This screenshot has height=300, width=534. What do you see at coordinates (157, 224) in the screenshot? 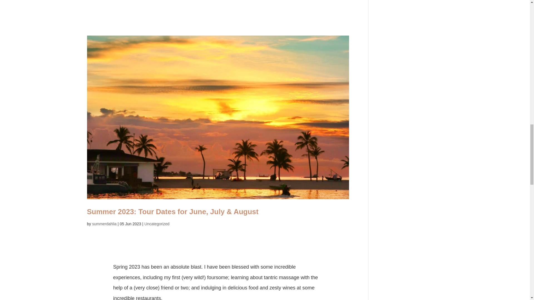
I see `Uncategorized` at bounding box center [157, 224].